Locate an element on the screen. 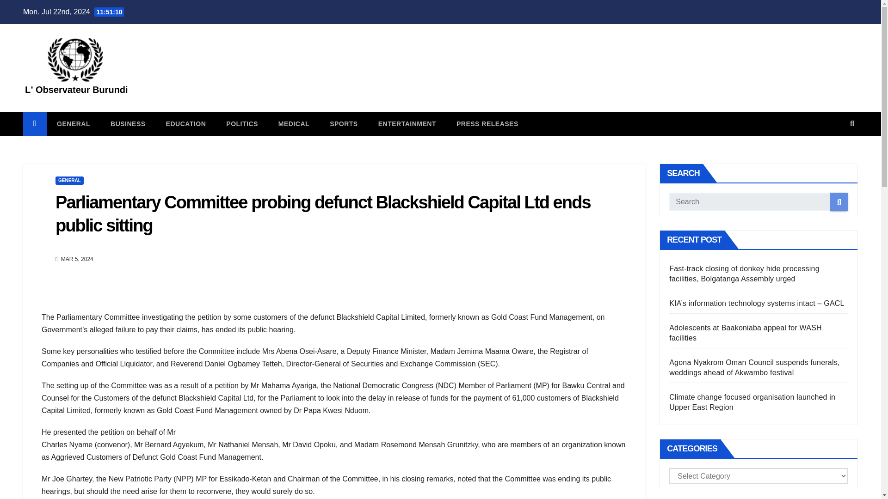  Education is located at coordinates (186, 123).